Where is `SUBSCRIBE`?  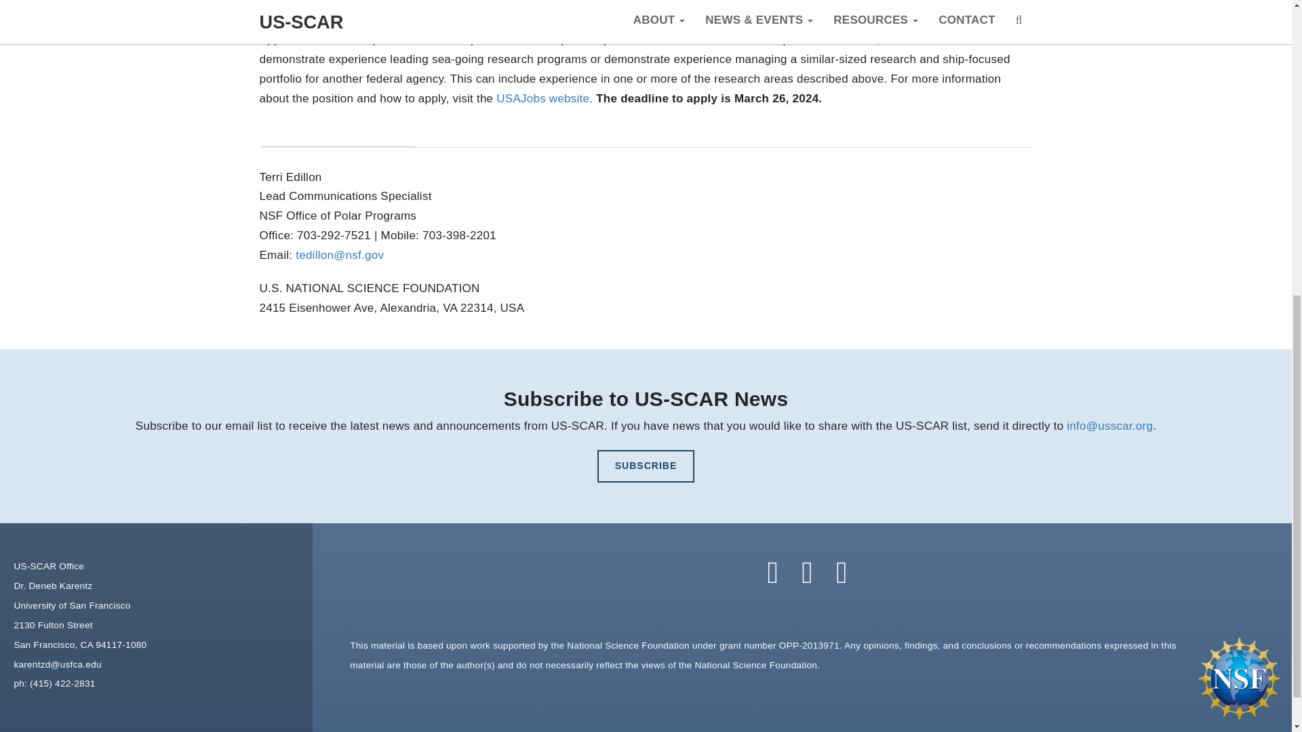 SUBSCRIBE is located at coordinates (646, 466).